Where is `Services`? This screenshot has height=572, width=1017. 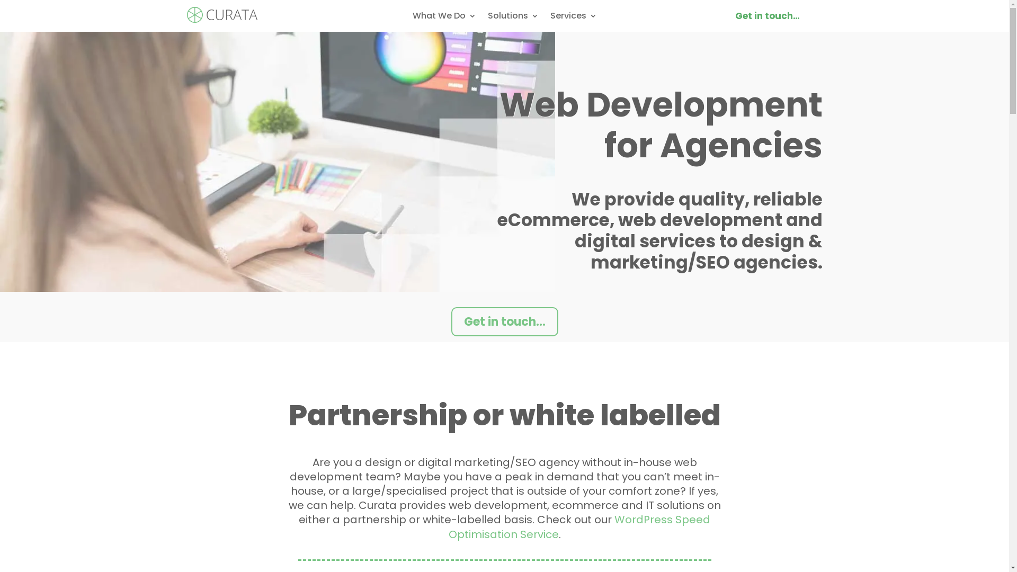
Services is located at coordinates (573, 18).